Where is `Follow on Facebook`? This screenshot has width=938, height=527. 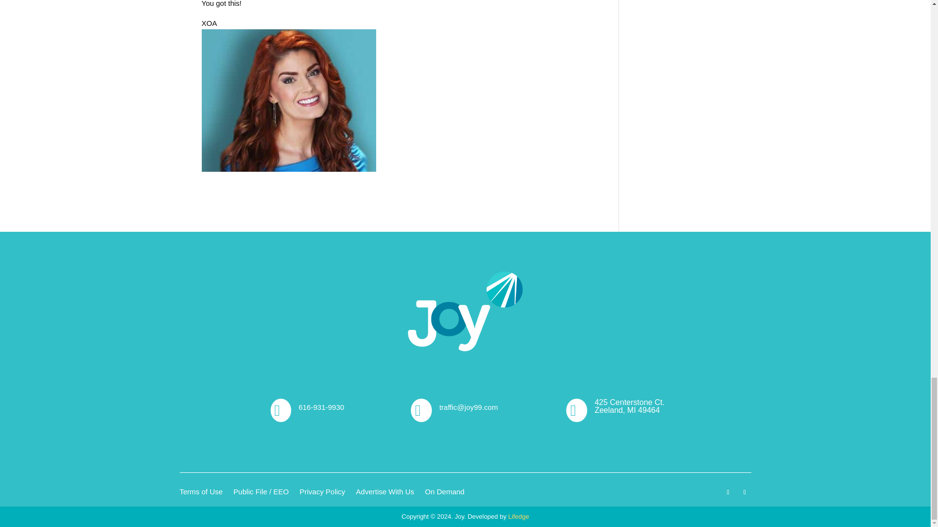 Follow on Facebook is located at coordinates (728, 492).